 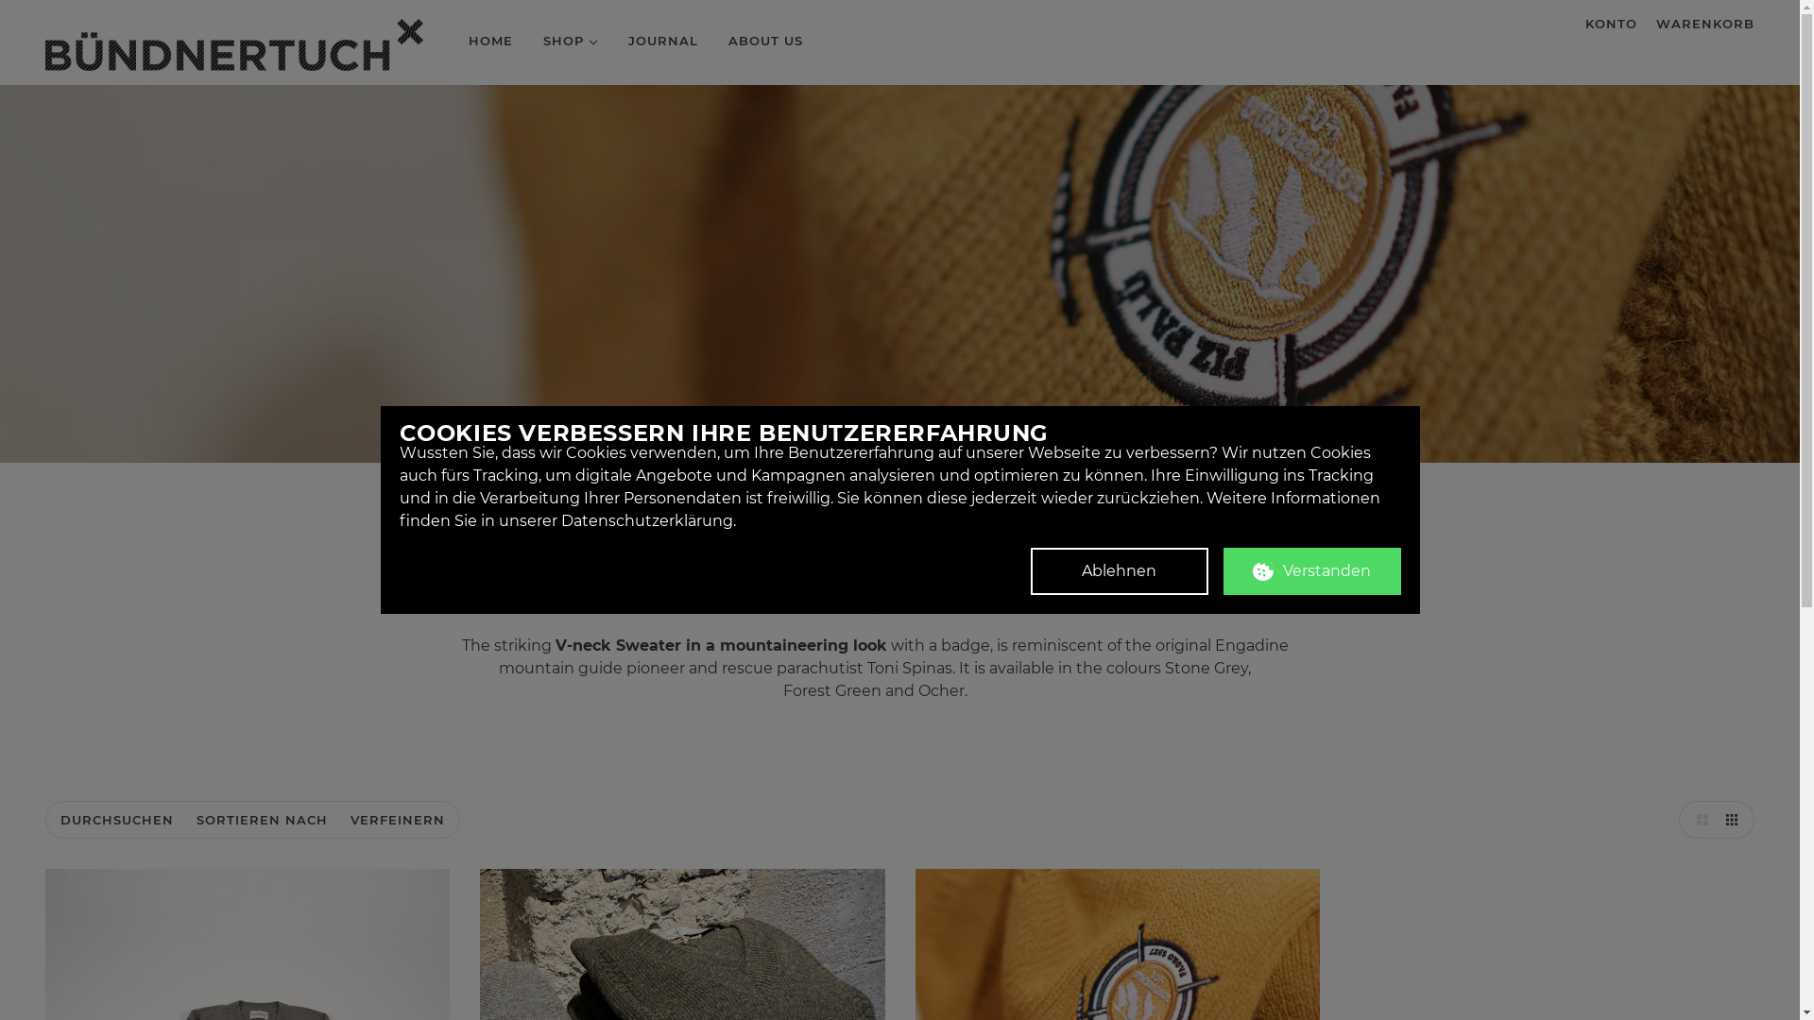 What do you see at coordinates (765, 41) in the screenshot?
I see `ABOUT US` at bounding box center [765, 41].